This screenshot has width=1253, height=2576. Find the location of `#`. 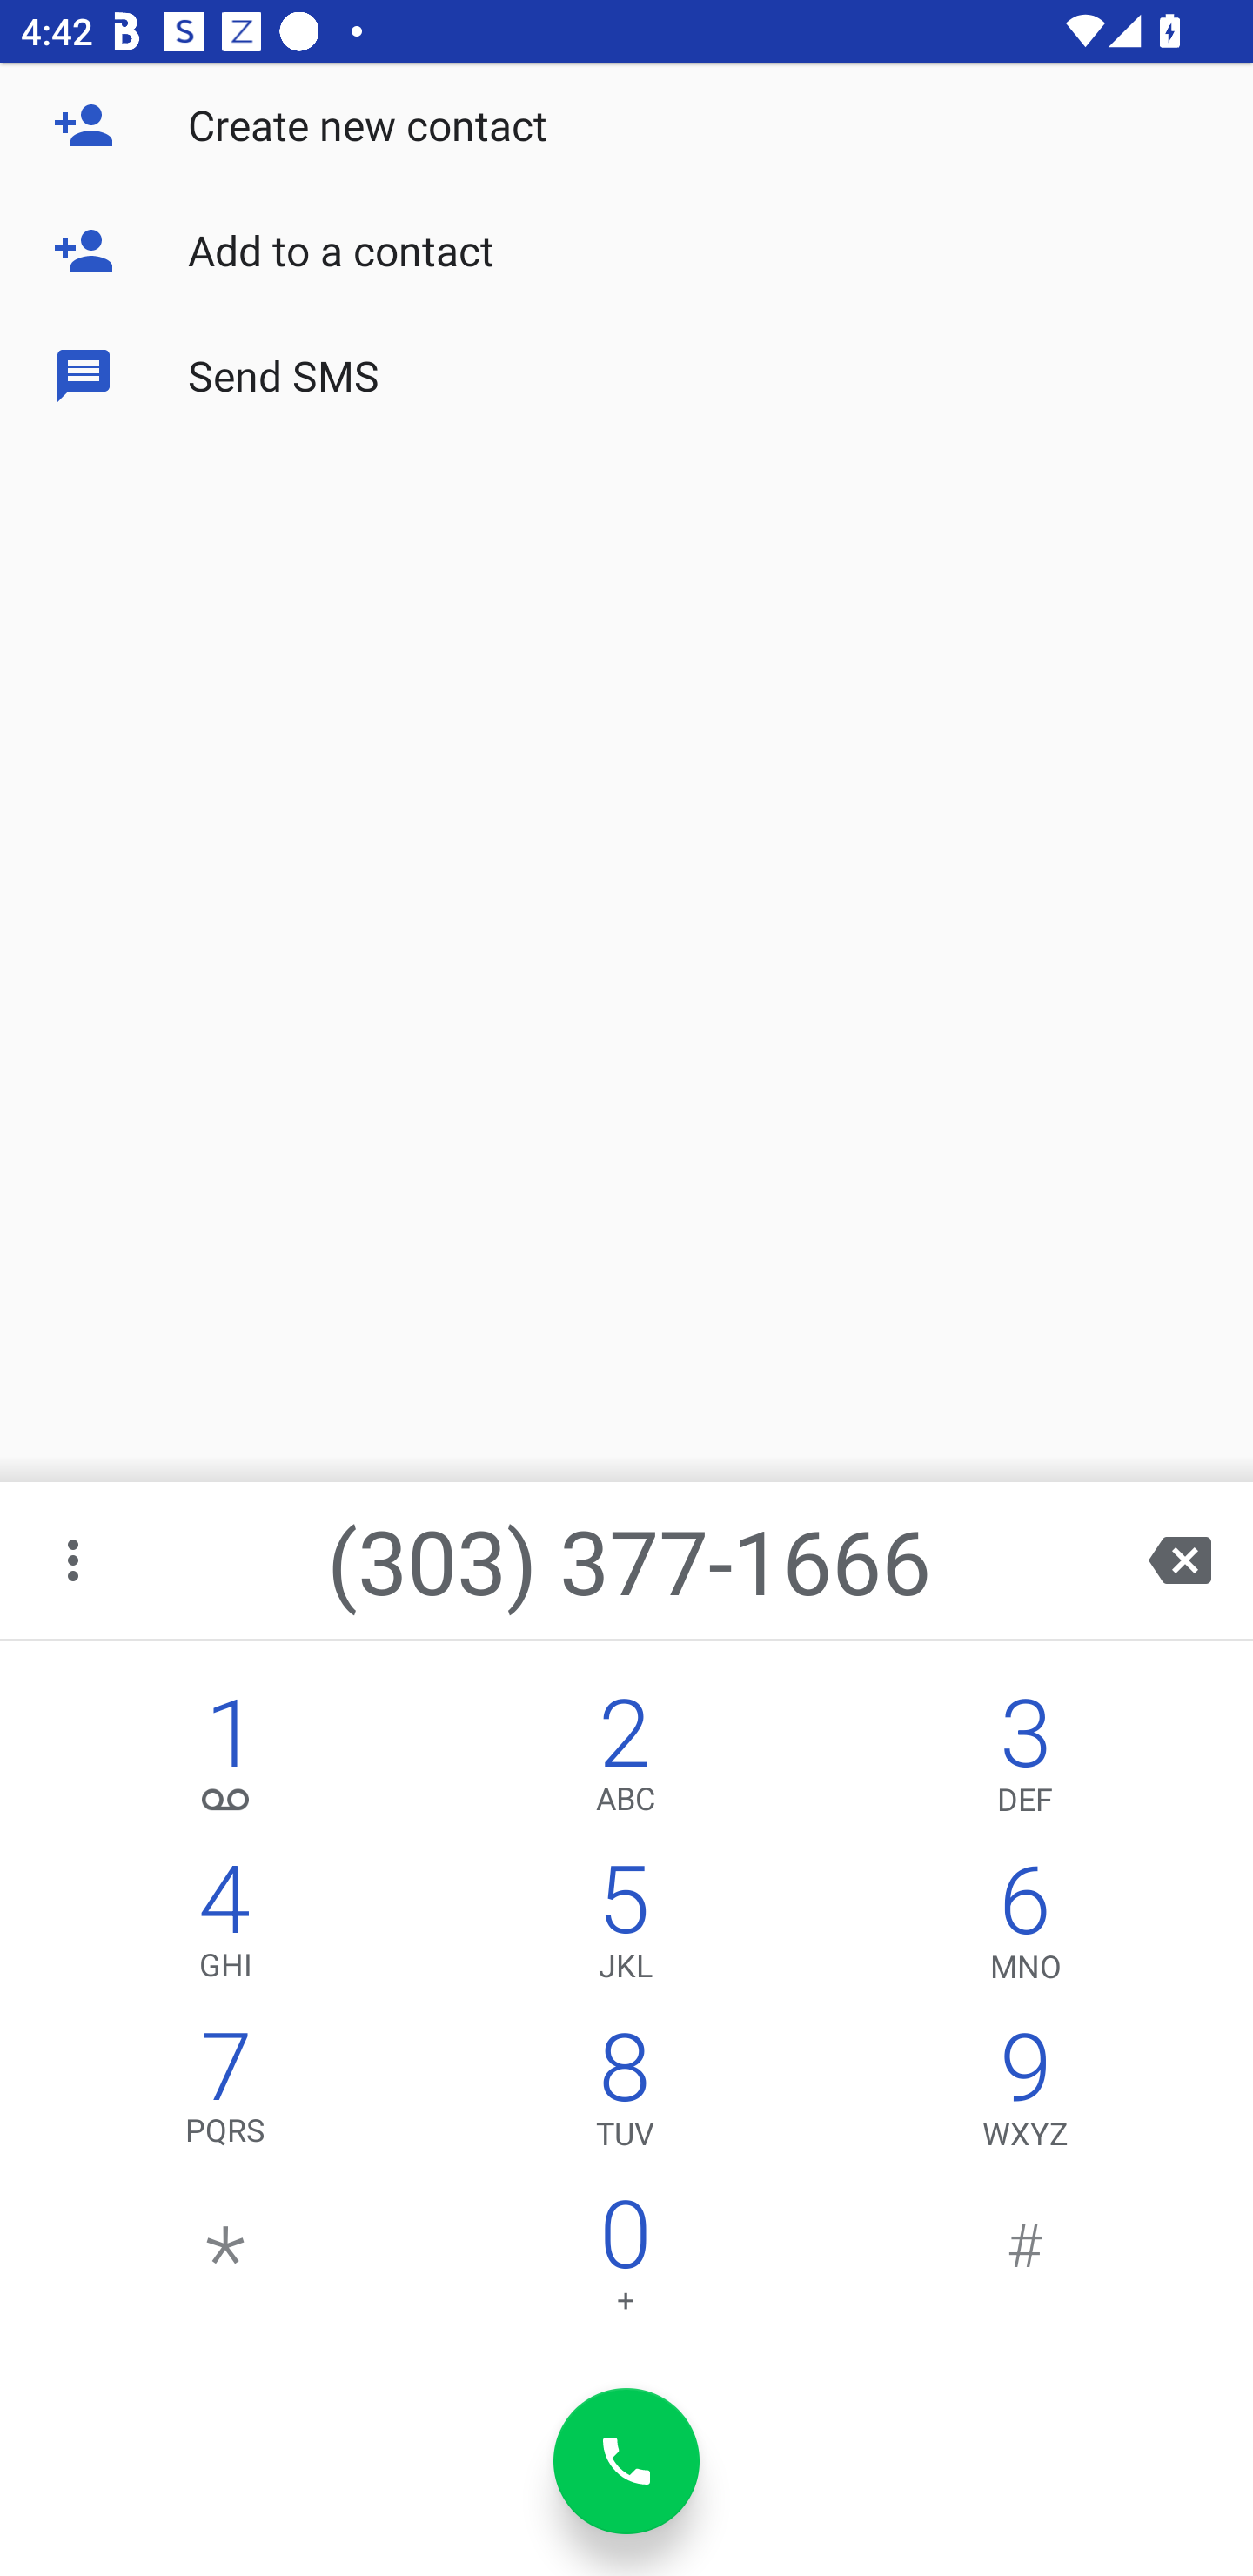

# is located at coordinates (1025, 2263).